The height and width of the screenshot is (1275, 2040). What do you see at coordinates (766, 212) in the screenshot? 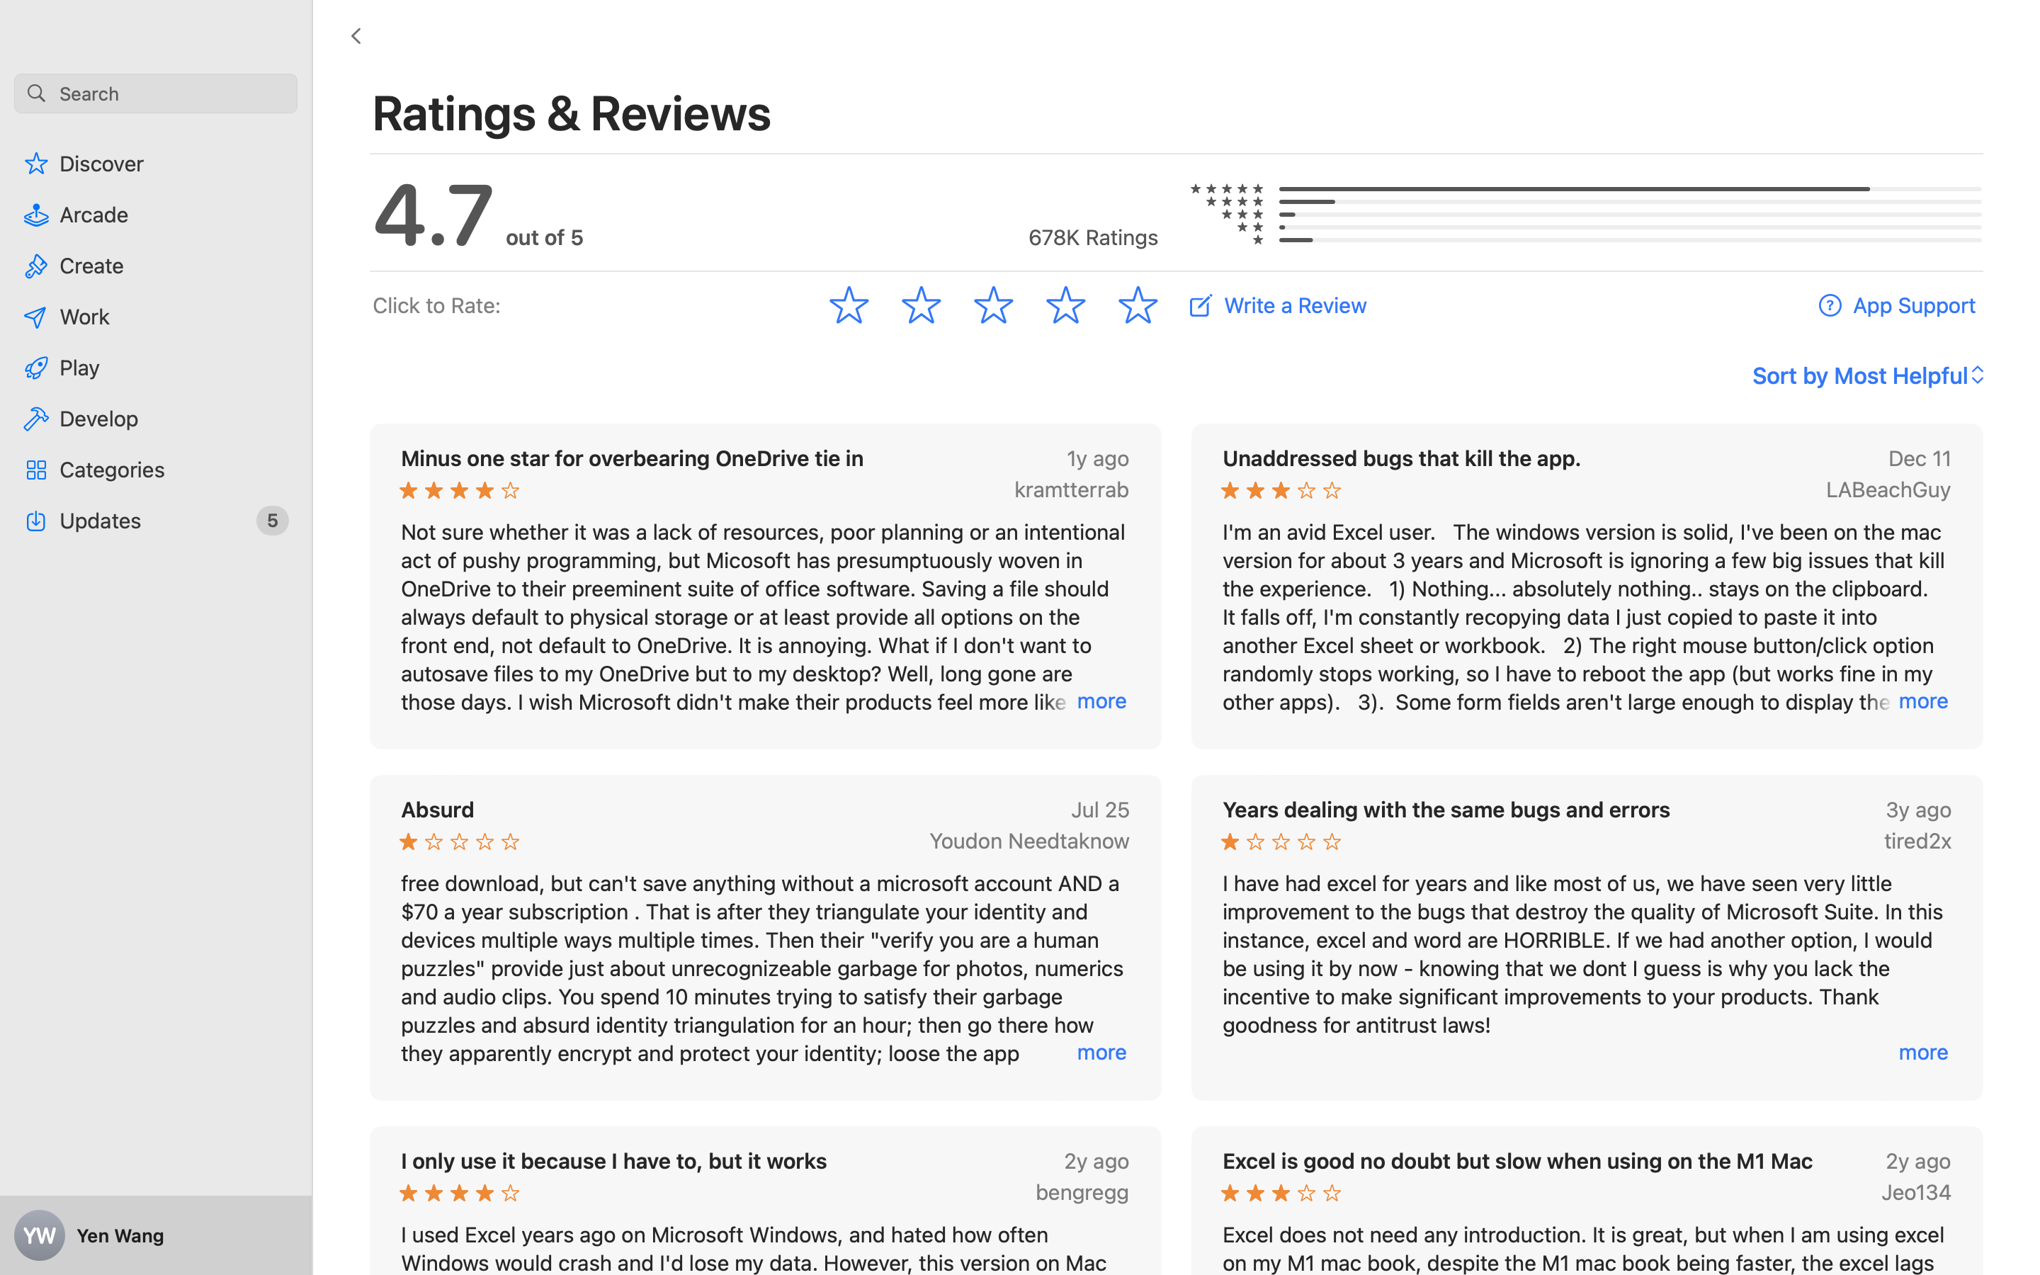
I see `4.7, out of 5, 678K Ratings` at bounding box center [766, 212].